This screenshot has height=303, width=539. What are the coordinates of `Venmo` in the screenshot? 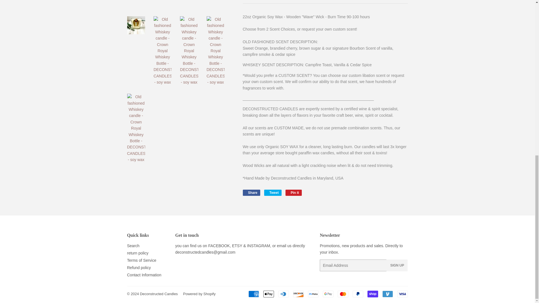 It's located at (387, 294).